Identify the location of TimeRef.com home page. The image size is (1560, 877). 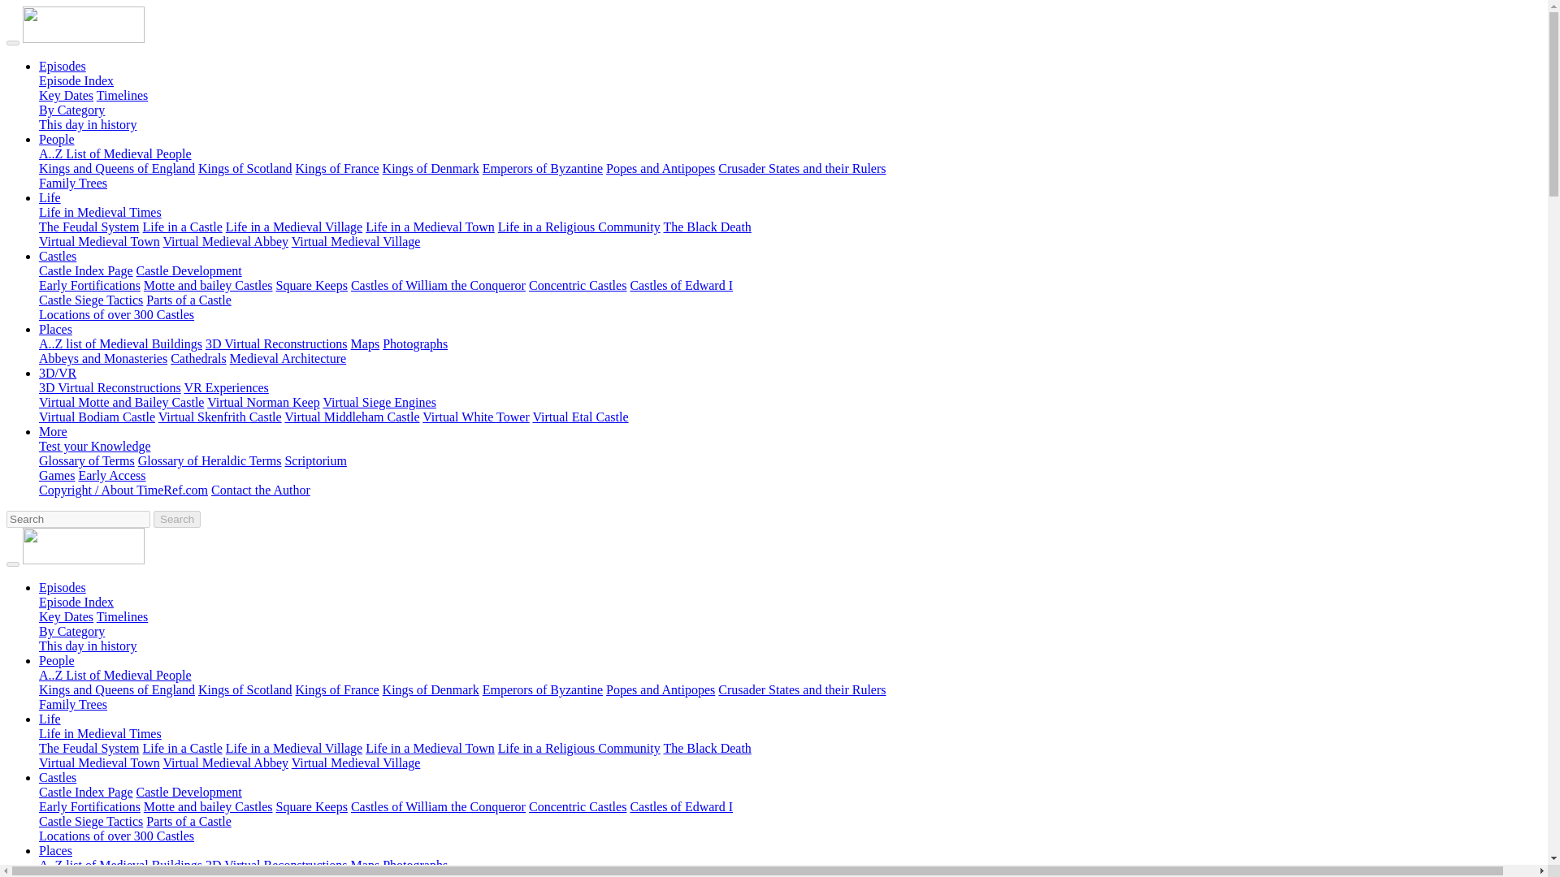
(84, 38).